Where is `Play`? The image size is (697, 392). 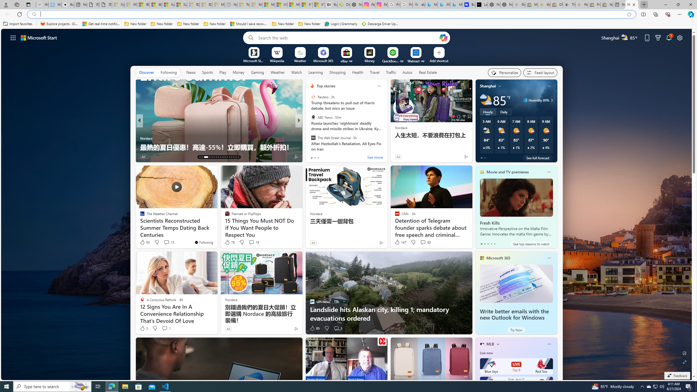 Play is located at coordinates (223, 72).